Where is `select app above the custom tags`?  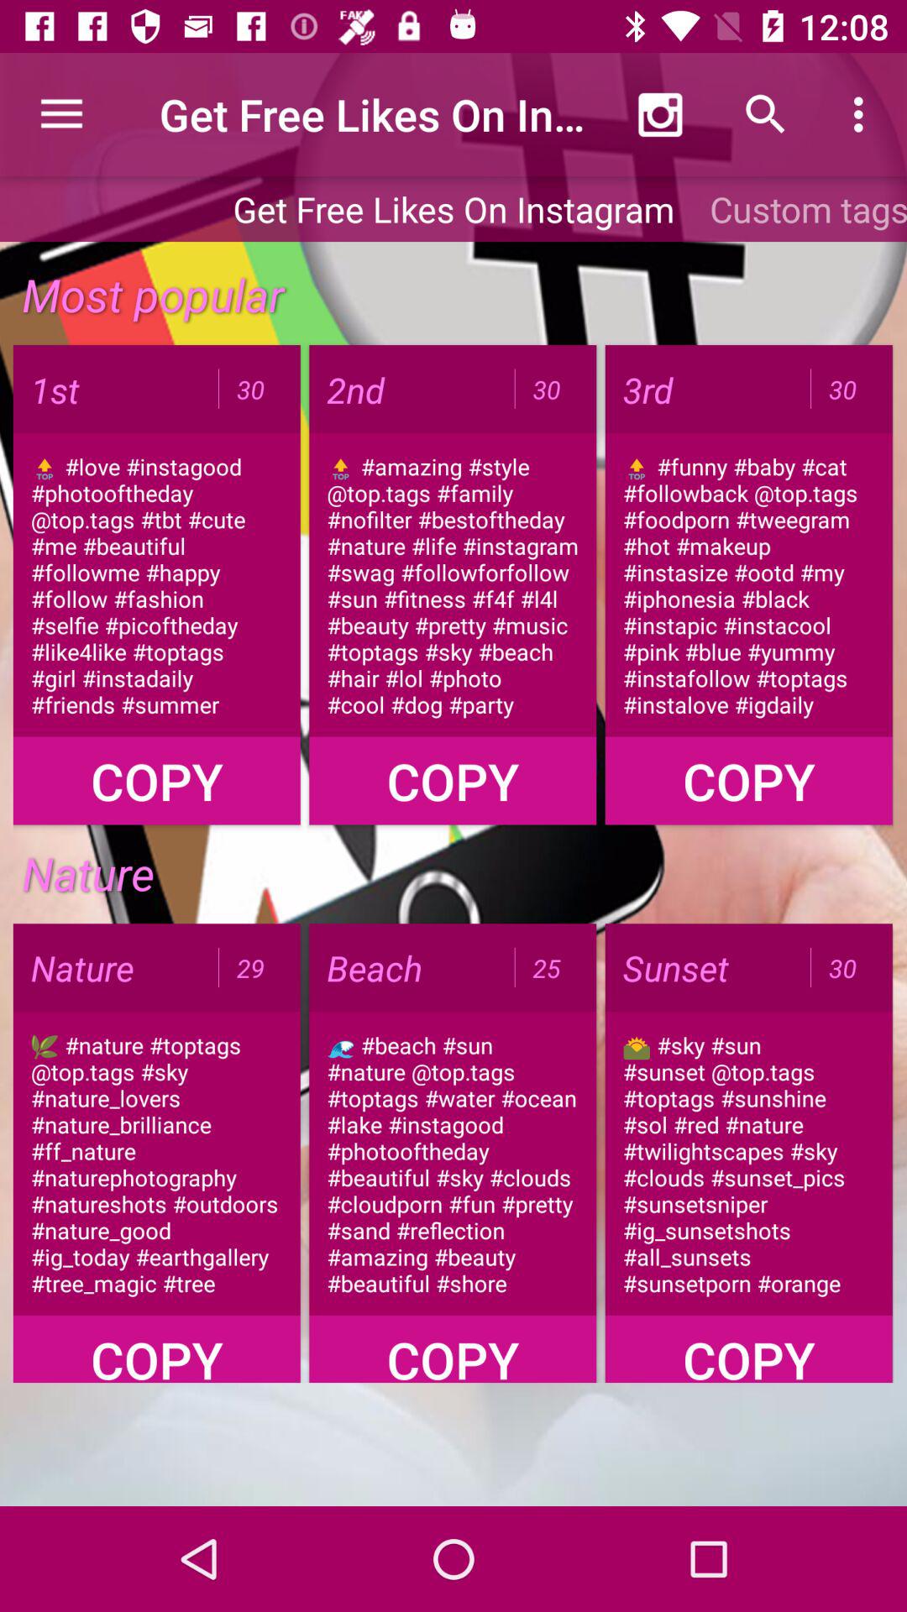
select app above the custom tags is located at coordinates (863, 114).